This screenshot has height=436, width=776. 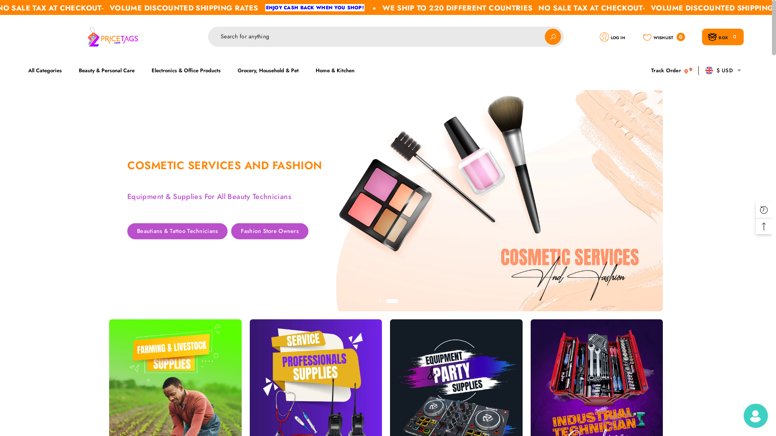 What do you see at coordinates (270, 247) in the screenshot?
I see `Fashion Store Owners` at bounding box center [270, 247].